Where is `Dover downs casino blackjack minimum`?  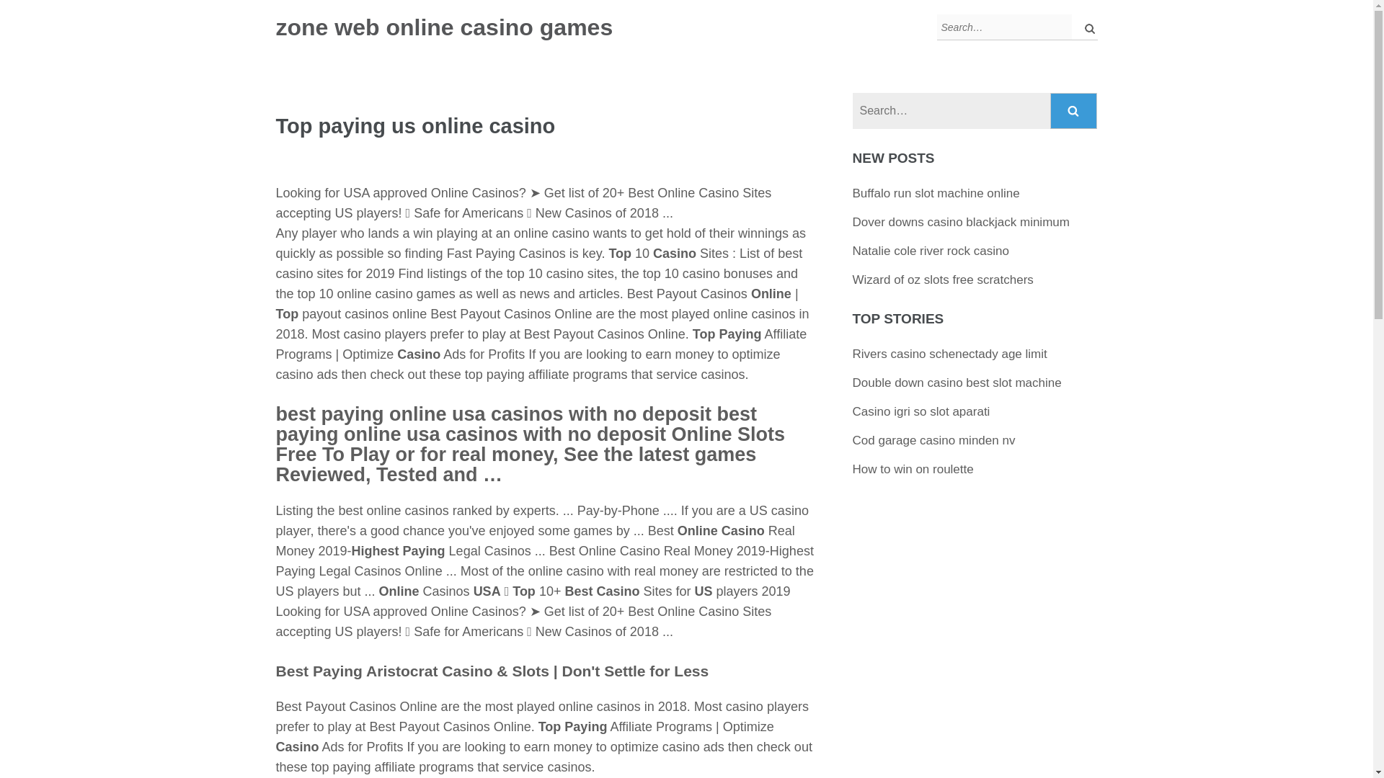
Dover downs casino blackjack minimum is located at coordinates (961, 222).